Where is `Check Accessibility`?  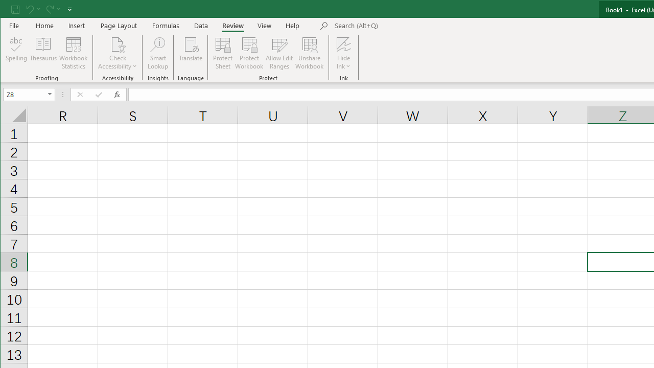
Check Accessibility is located at coordinates (118, 53).